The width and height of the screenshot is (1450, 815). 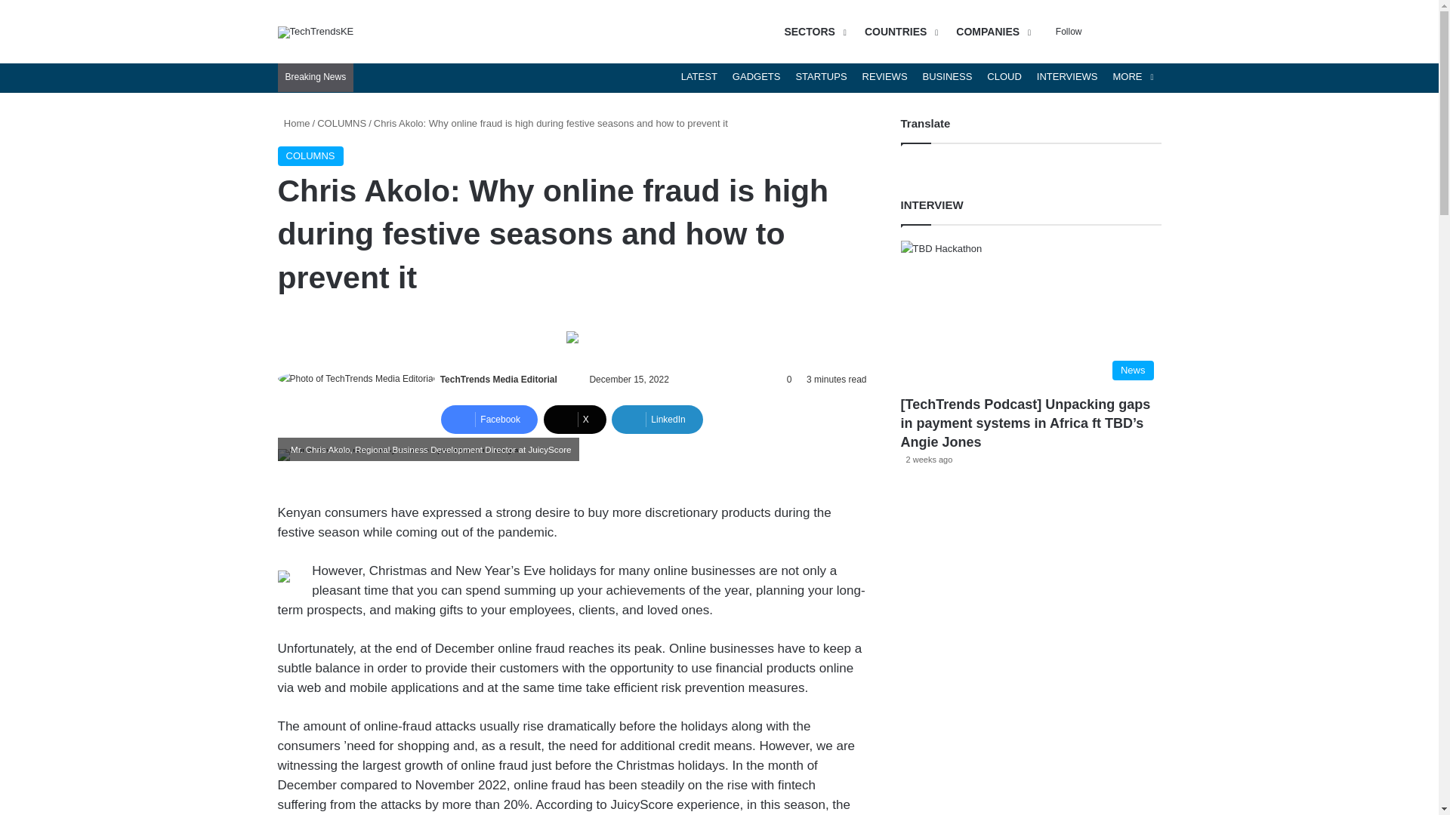 What do you see at coordinates (657, 419) in the screenshot?
I see `LinkedIn` at bounding box center [657, 419].